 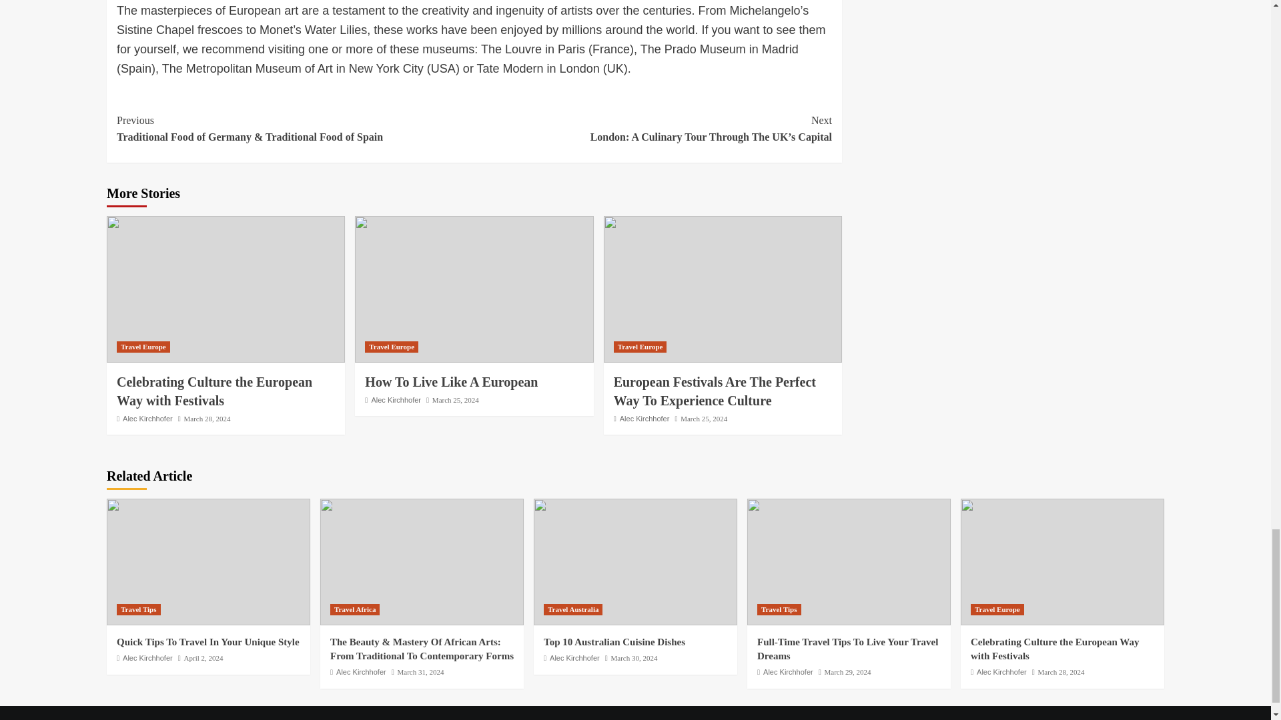 I want to click on Travel Europe, so click(x=392, y=347).